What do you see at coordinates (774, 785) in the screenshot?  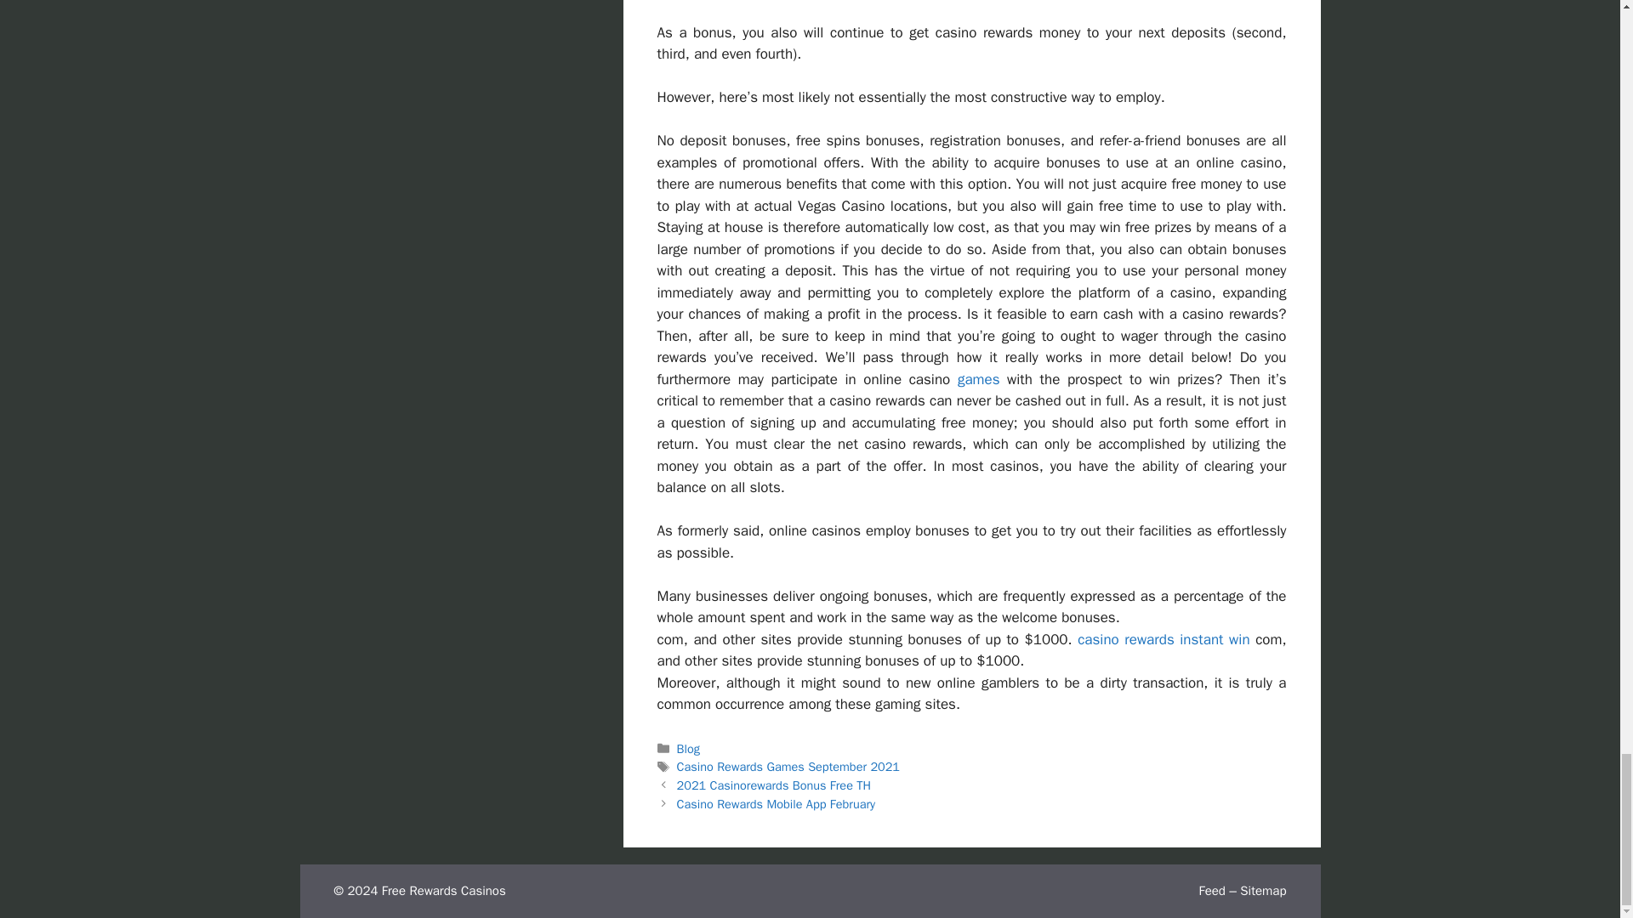 I see `Previous` at bounding box center [774, 785].